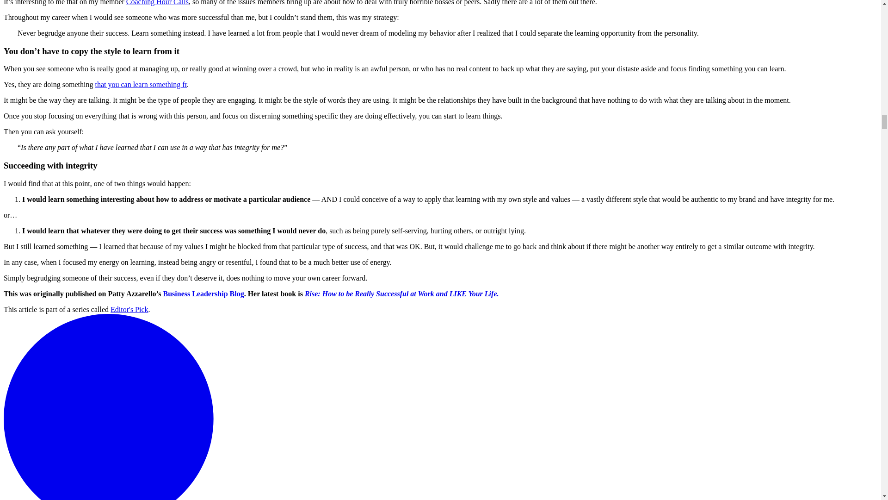 This screenshot has height=500, width=888. Describe the element at coordinates (203, 294) in the screenshot. I see `Business Leadership Blog` at that location.